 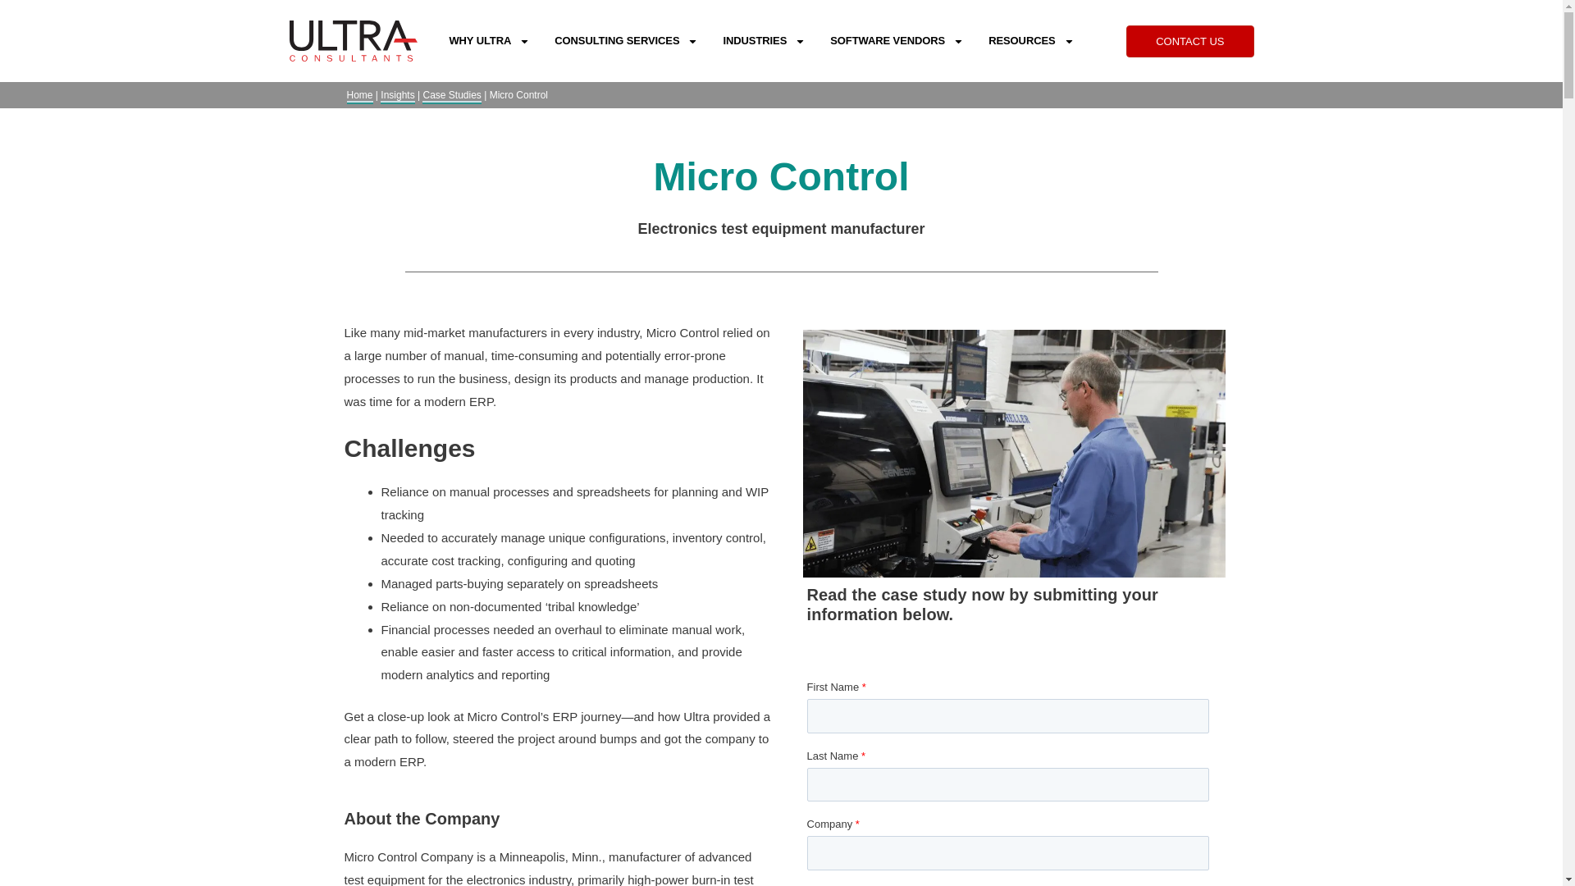 I want to click on WHY ULTRA, so click(x=489, y=40).